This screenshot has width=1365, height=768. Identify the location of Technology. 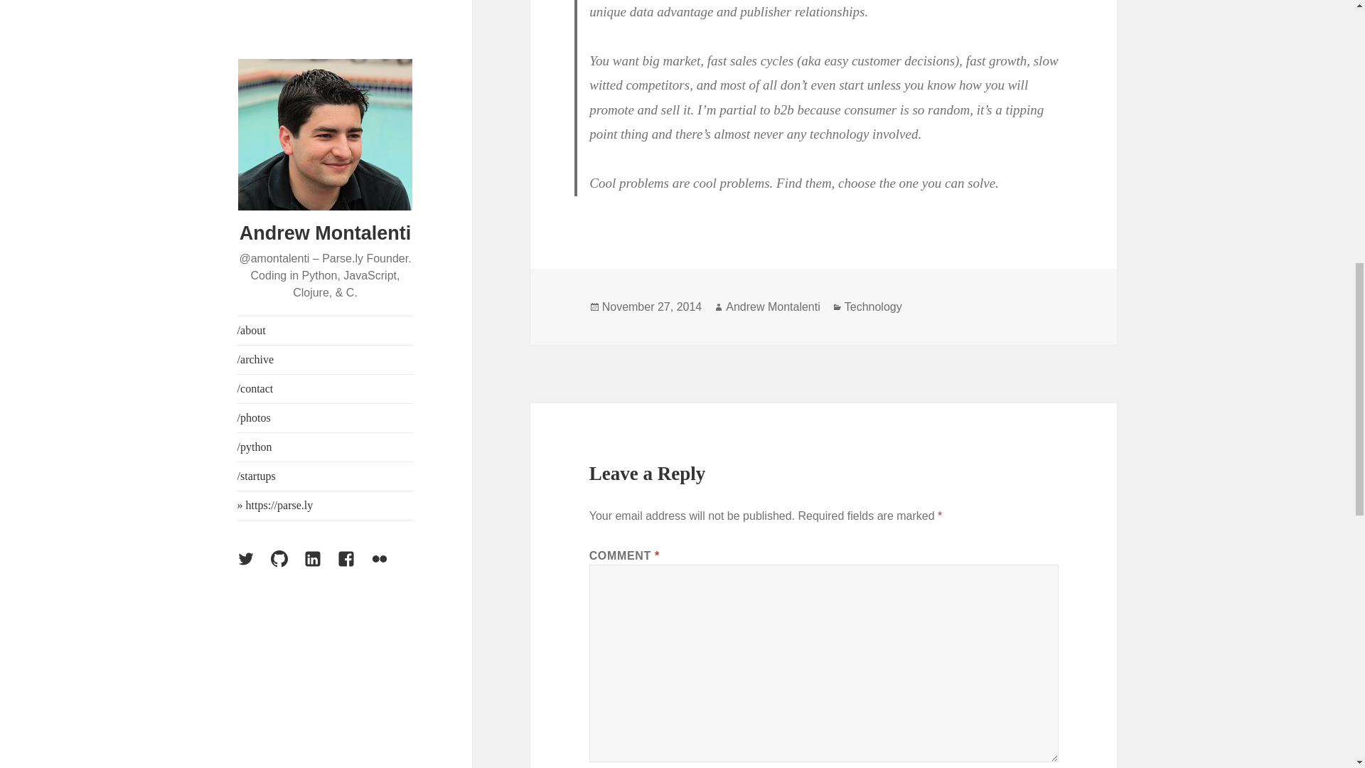
(873, 307).